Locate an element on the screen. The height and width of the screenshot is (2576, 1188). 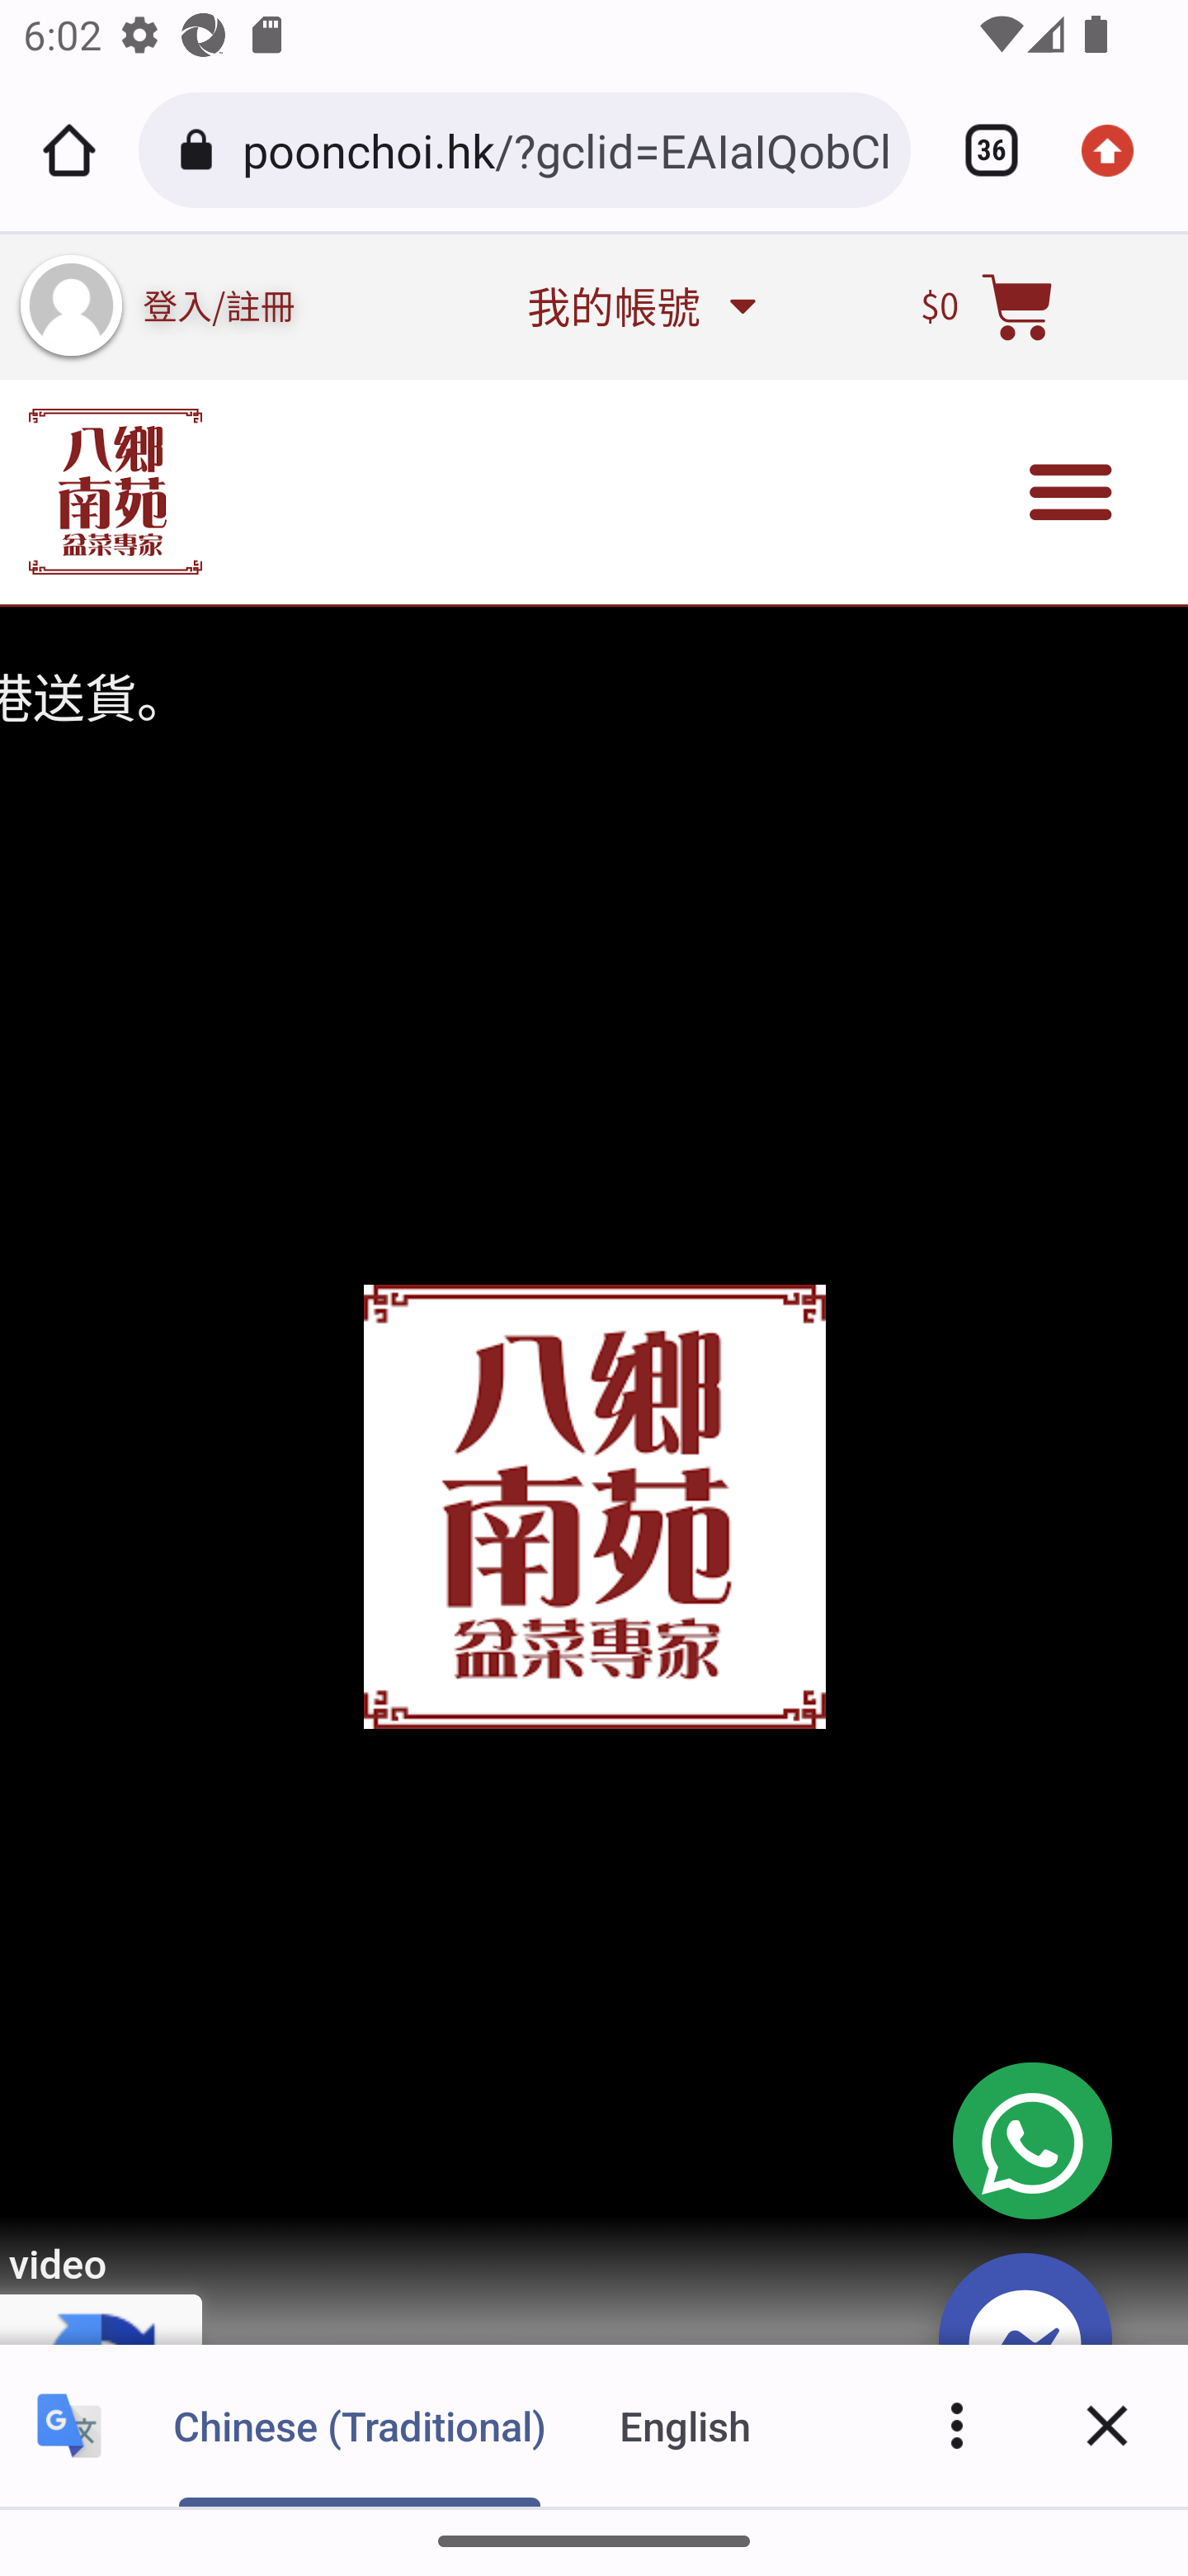
登入/註冊 is located at coordinates (219, 305).